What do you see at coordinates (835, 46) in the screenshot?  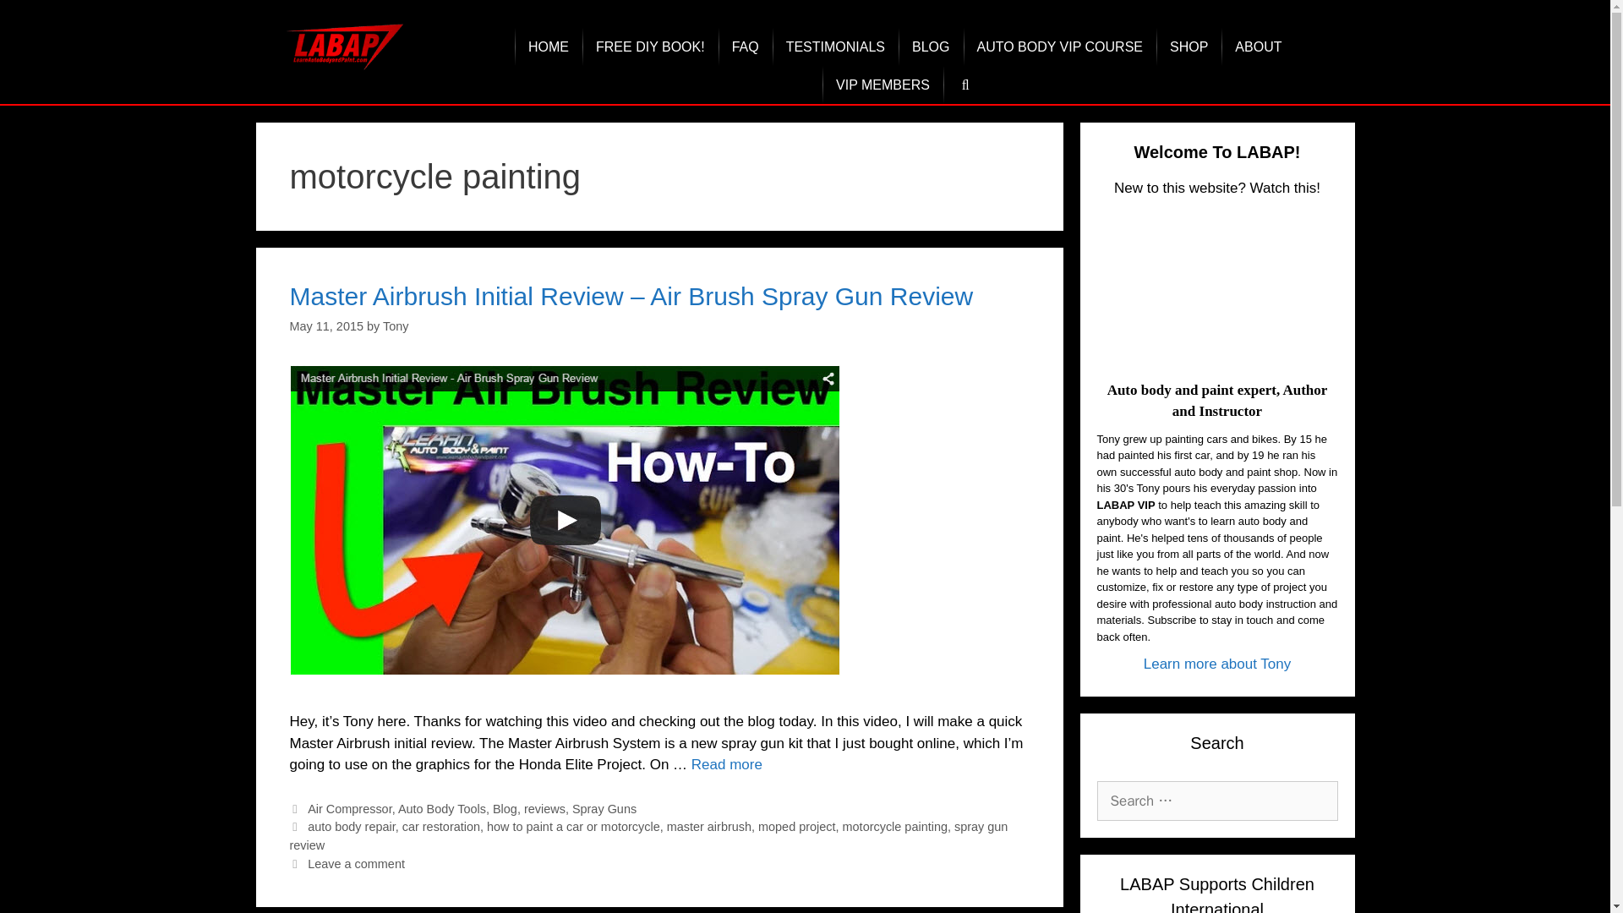 I see `TESTIMONIALS` at bounding box center [835, 46].